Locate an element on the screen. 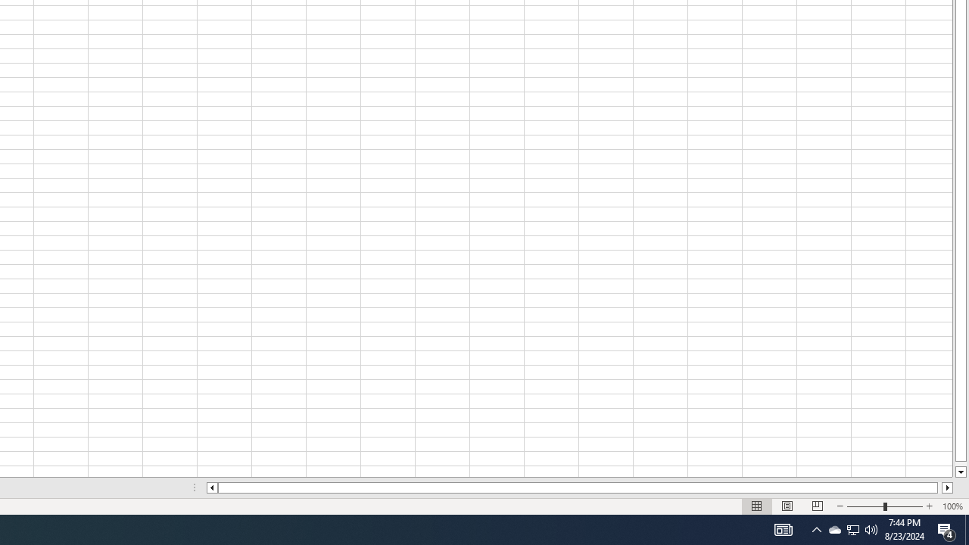 The width and height of the screenshot is (969, 545). Show desktop is located at coordinates (816, 530).